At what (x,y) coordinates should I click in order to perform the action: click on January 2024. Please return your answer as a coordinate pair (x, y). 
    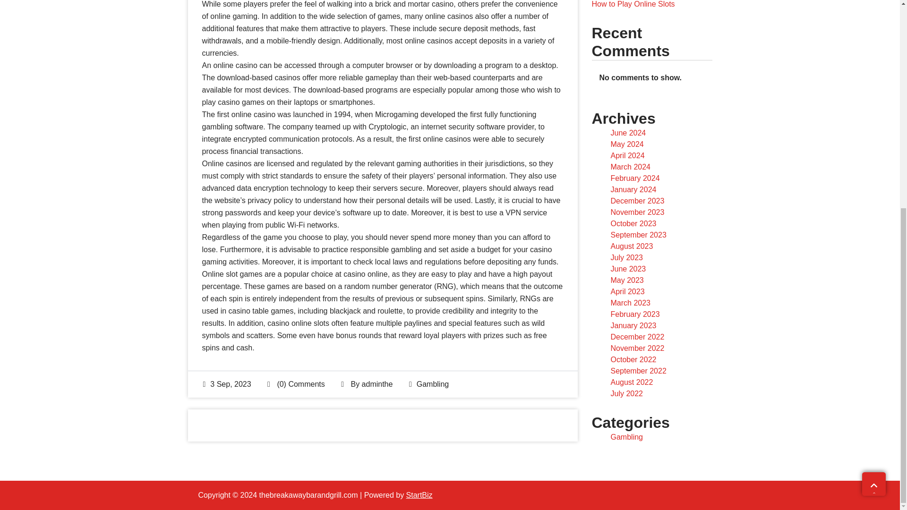
    Looking at the image, I should click on (633, 190).